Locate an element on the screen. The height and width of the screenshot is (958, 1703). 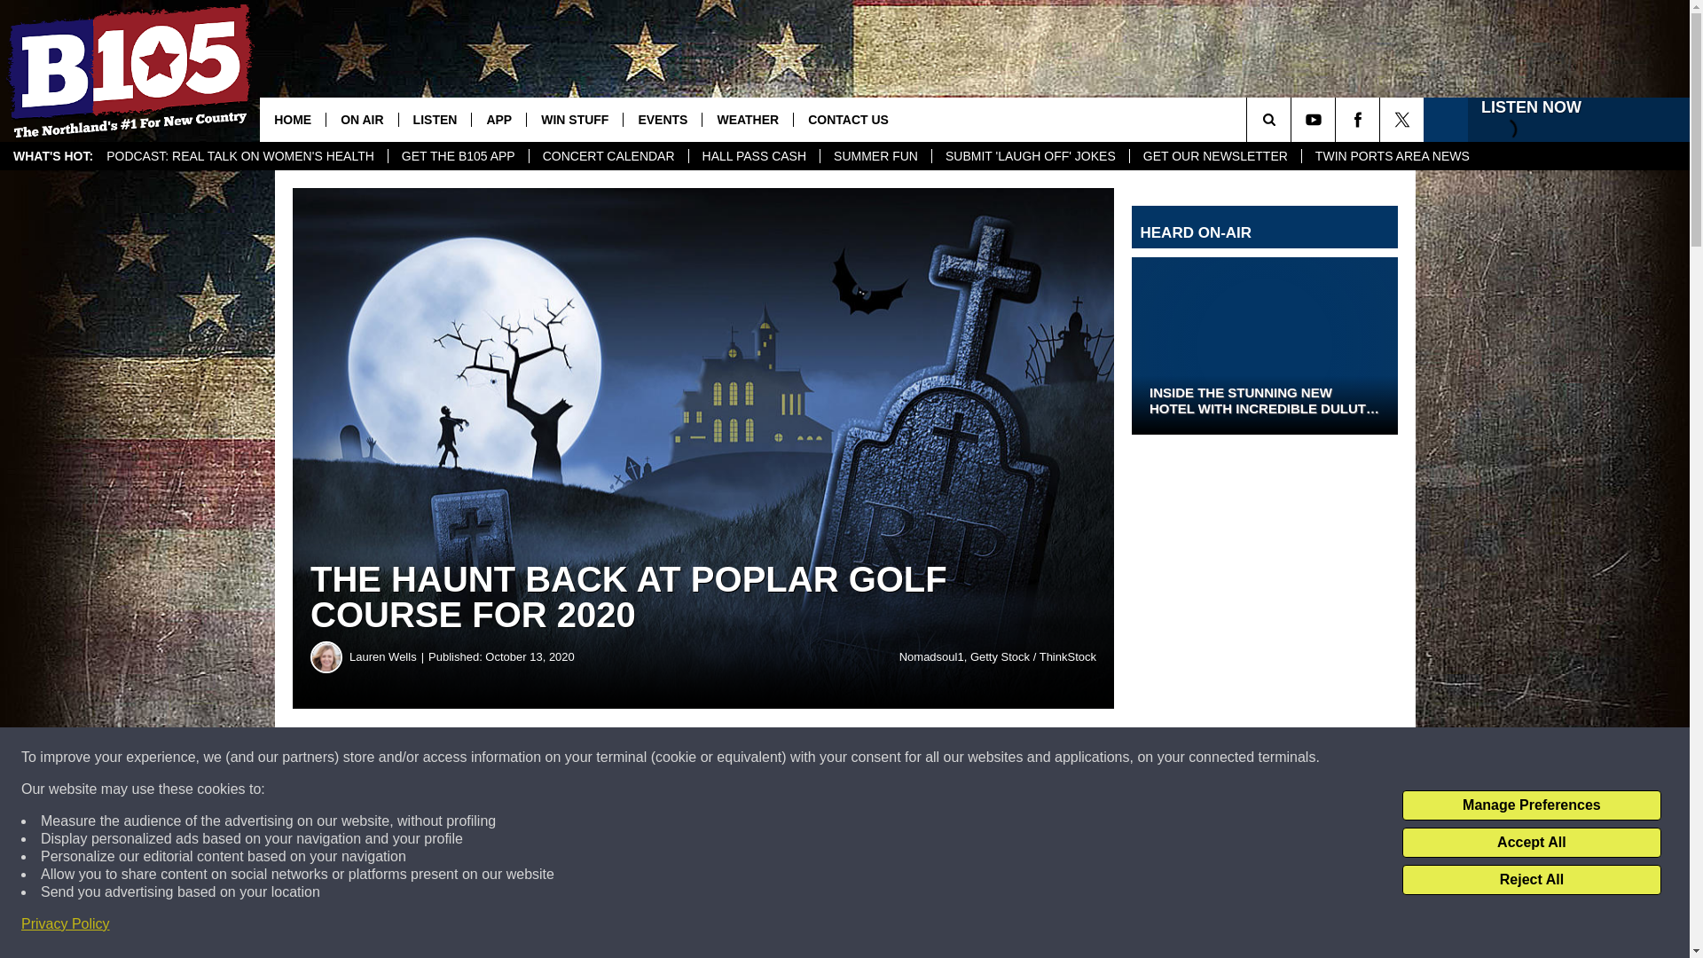
SEARCH is located at coordinates (1293, 119).